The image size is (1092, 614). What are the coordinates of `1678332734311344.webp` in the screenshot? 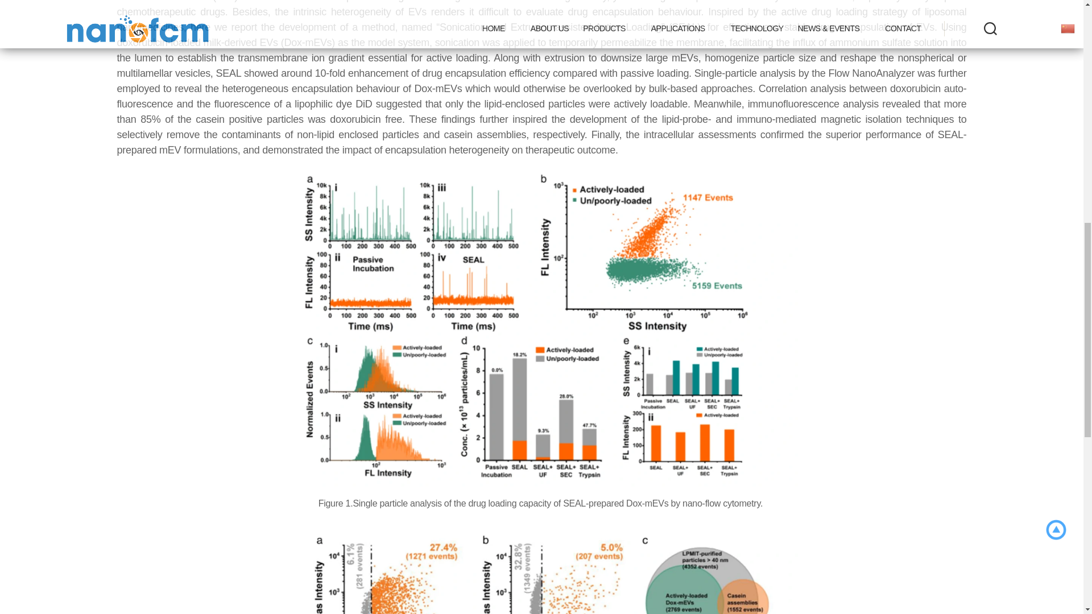 It's located at (541, 566).